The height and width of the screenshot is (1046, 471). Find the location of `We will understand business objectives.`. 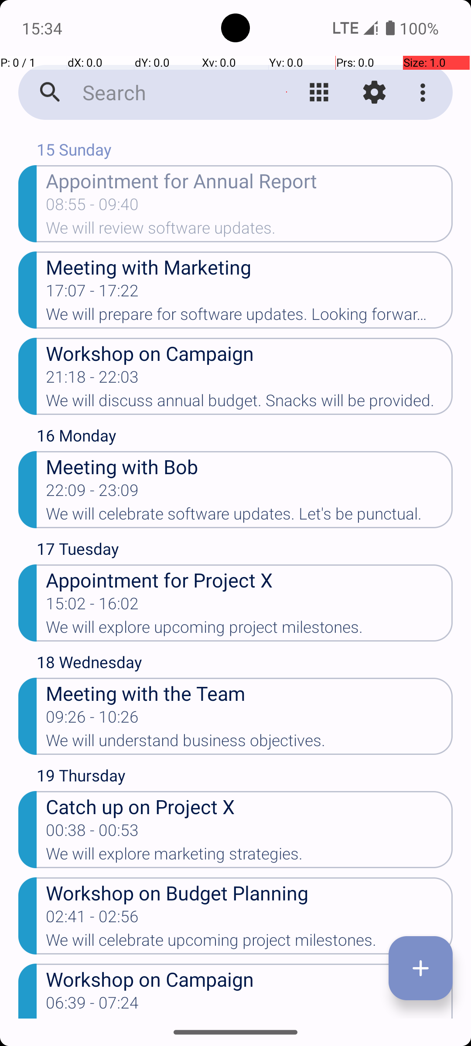

We will understand business objectives. is located at coordinates (249, 743).